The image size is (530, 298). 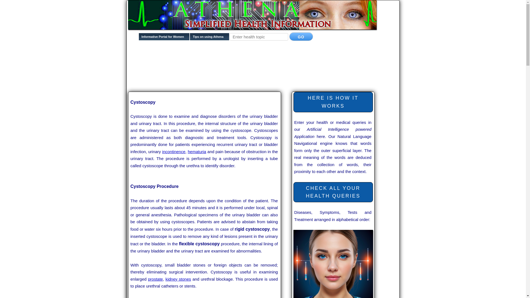 What do you see at coordinates (301, 36) in the screenshot?
I see `Go` at bounding box center [301, 36].